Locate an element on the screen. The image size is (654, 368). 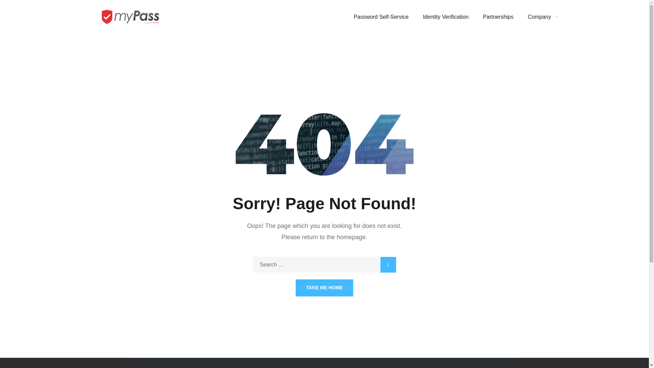
Identity Verification is located at coordinates (445, 17).